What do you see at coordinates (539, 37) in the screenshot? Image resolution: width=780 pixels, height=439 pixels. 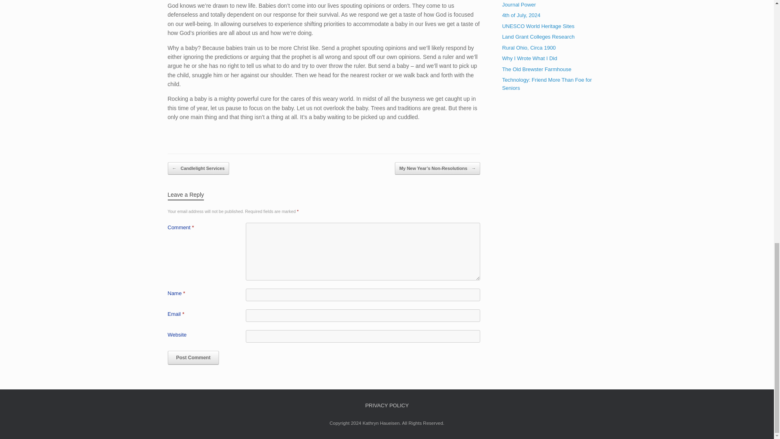 I see `Land Grant Colleges Research` at bounding box center [539, 37].